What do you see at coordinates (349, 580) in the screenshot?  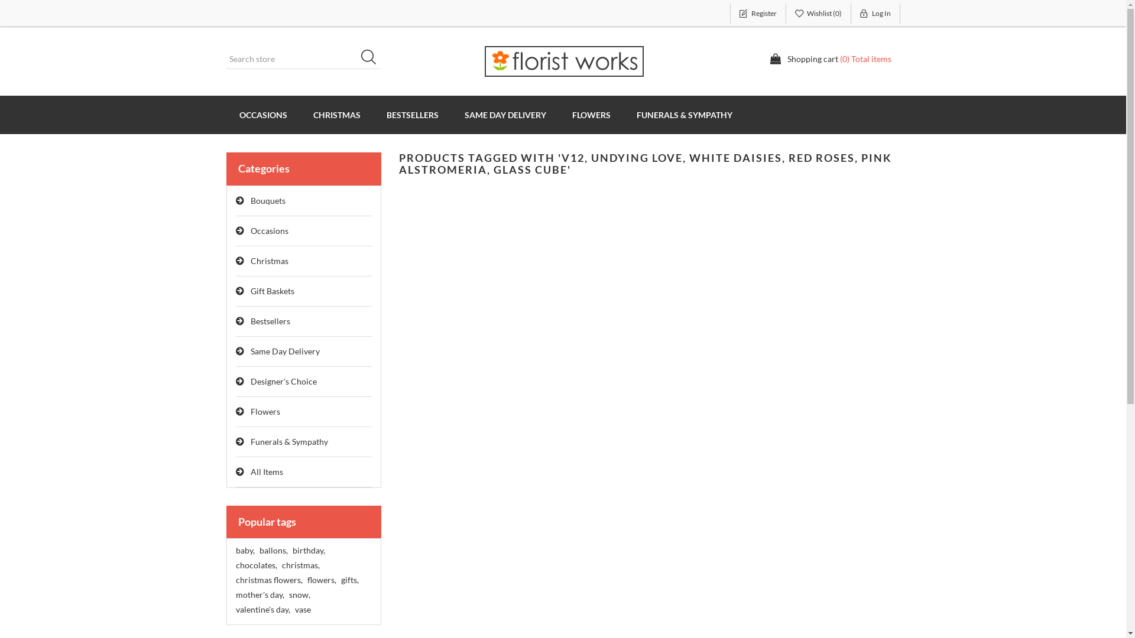 I see `gifts,` at bounding box center [349, 580].